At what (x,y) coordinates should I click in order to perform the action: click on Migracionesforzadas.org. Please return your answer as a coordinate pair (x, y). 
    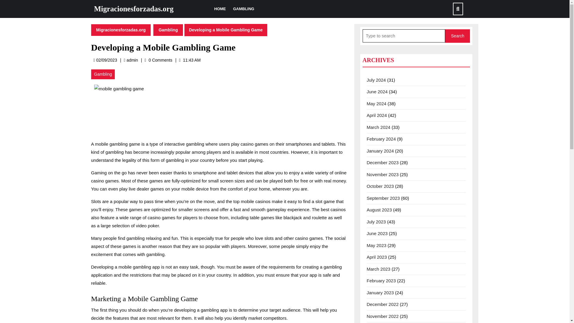
    Looking at the image, I should click on (133, 9).